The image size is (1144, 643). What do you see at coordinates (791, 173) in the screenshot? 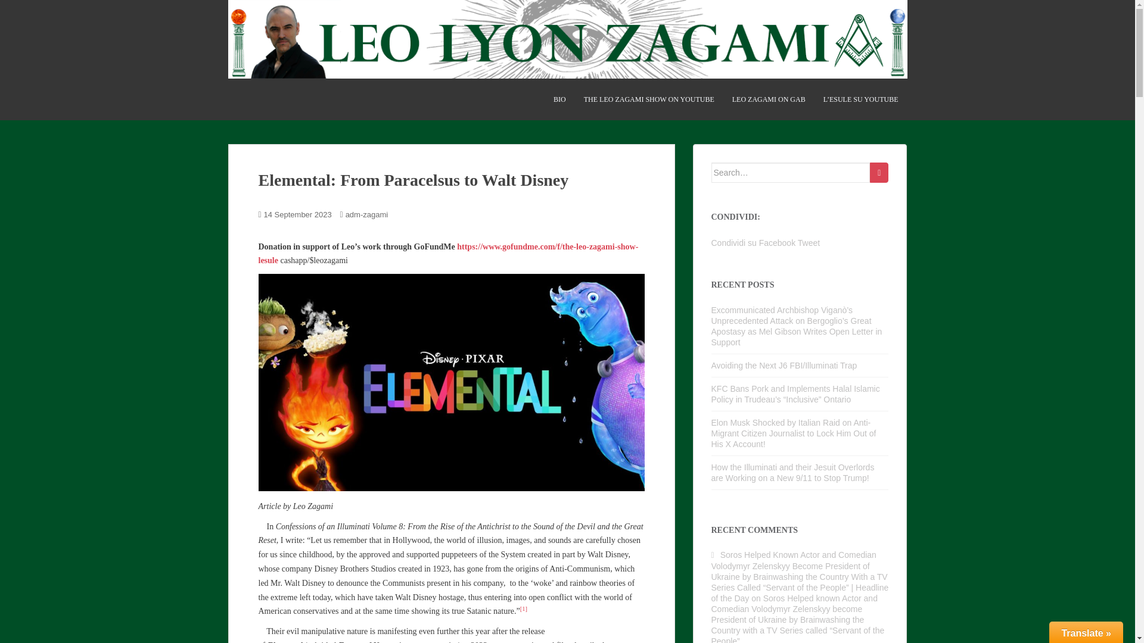
I see `Search for:` at bounding box center [791, 173].